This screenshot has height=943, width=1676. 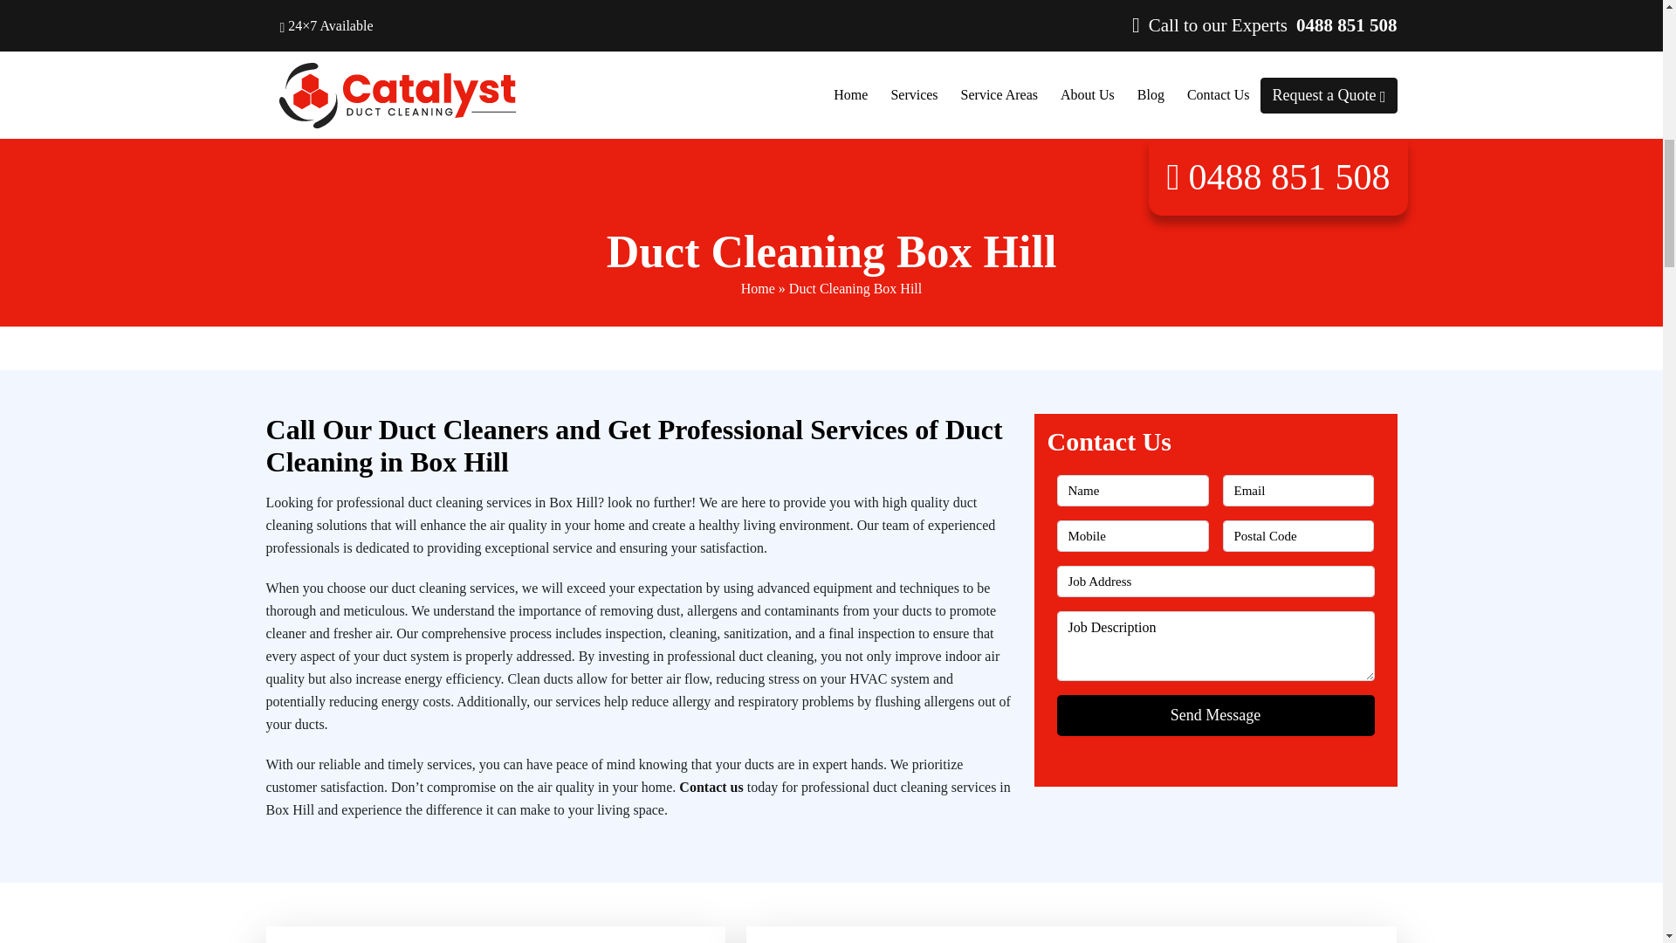 What do you see at coordinates (914, 95) in the screenshot?
I see `Services` at bounding box center [914, 95].